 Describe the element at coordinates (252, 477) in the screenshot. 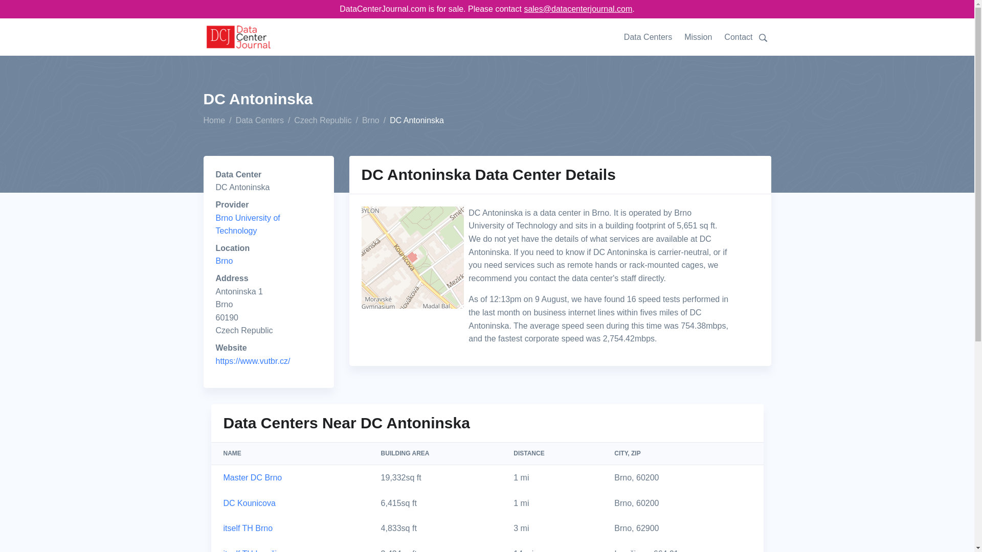

I see `Master DC Brno` at that location.